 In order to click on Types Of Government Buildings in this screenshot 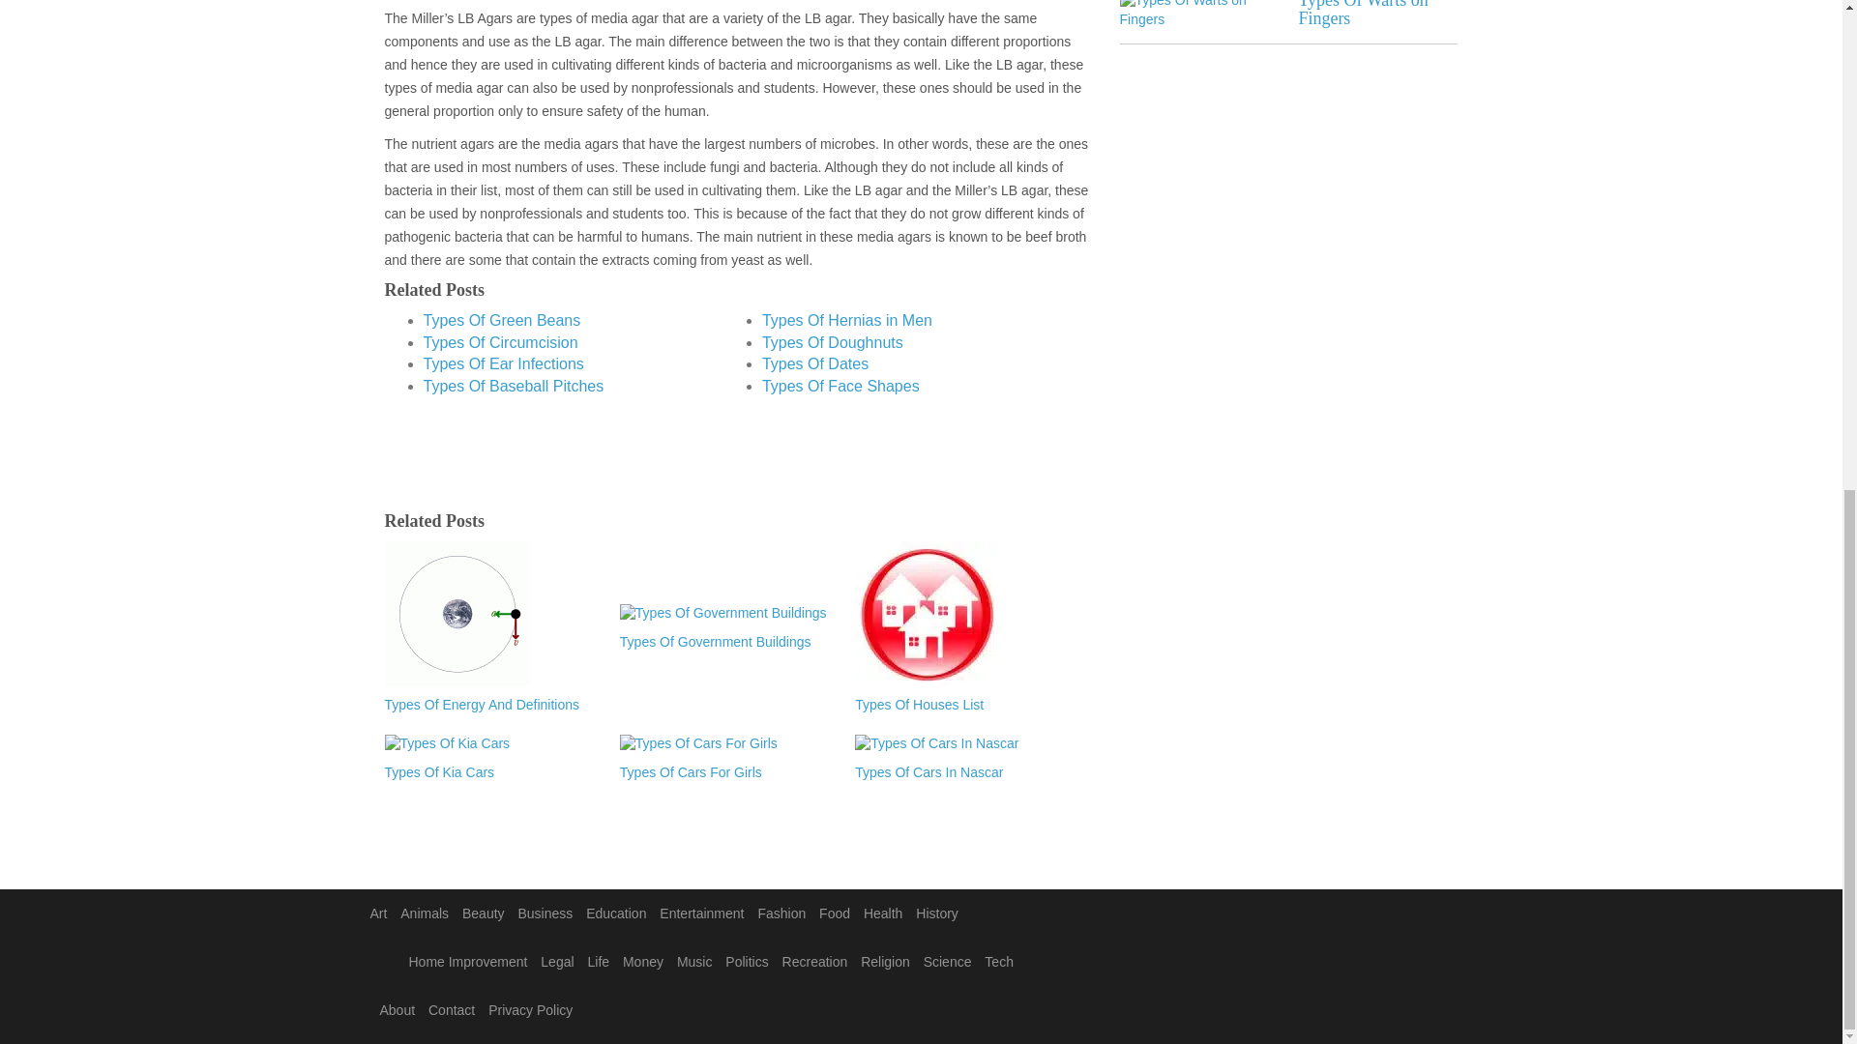, I will do `click(727, 642)`.